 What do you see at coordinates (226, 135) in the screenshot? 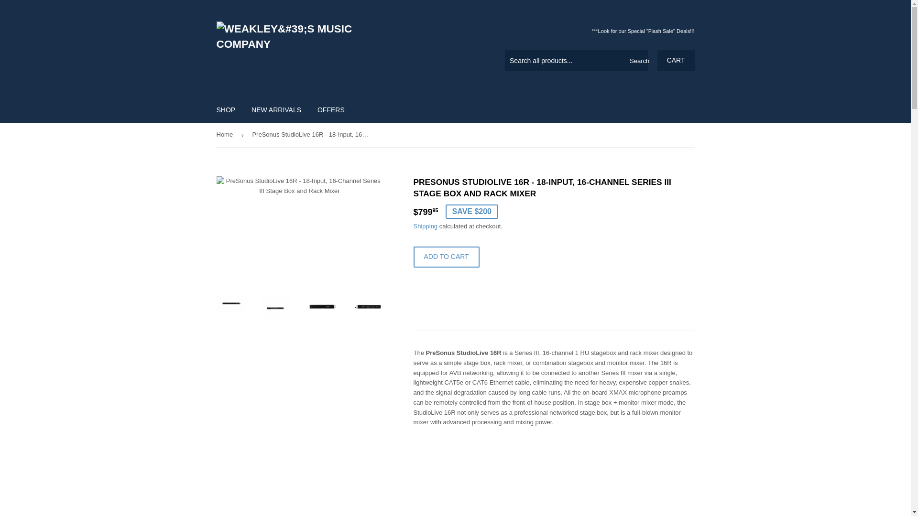
I see `Back to the frontpage` at bounding box center [226, 135].